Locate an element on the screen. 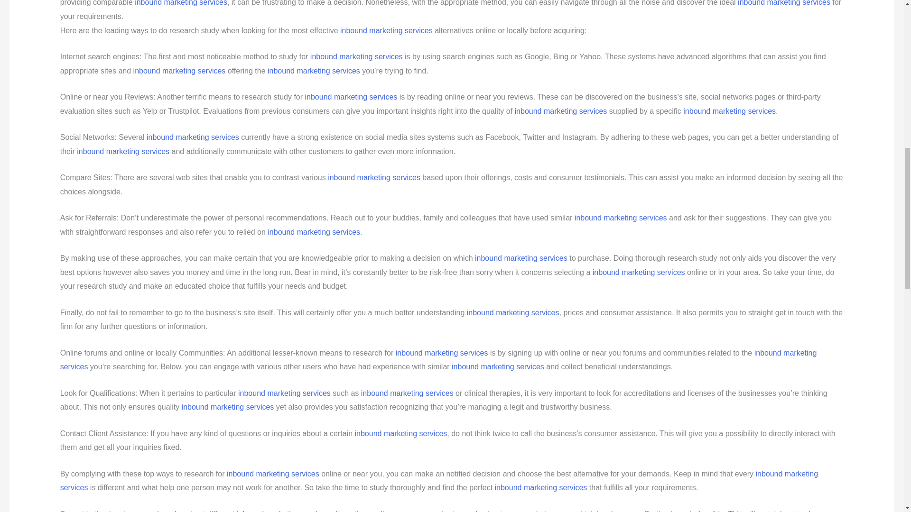 Image resolution: width=911 pixels, height=512 pixels. inbound marketing services is located at coordinates (730, 111).